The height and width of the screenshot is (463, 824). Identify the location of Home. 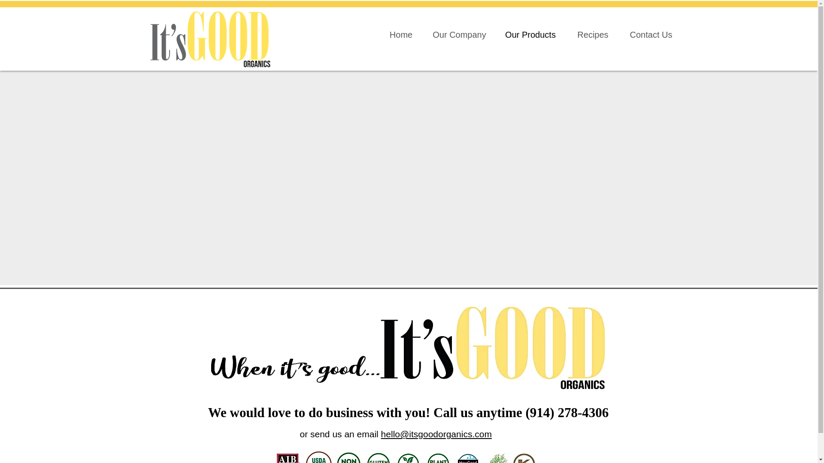
(401, 34).